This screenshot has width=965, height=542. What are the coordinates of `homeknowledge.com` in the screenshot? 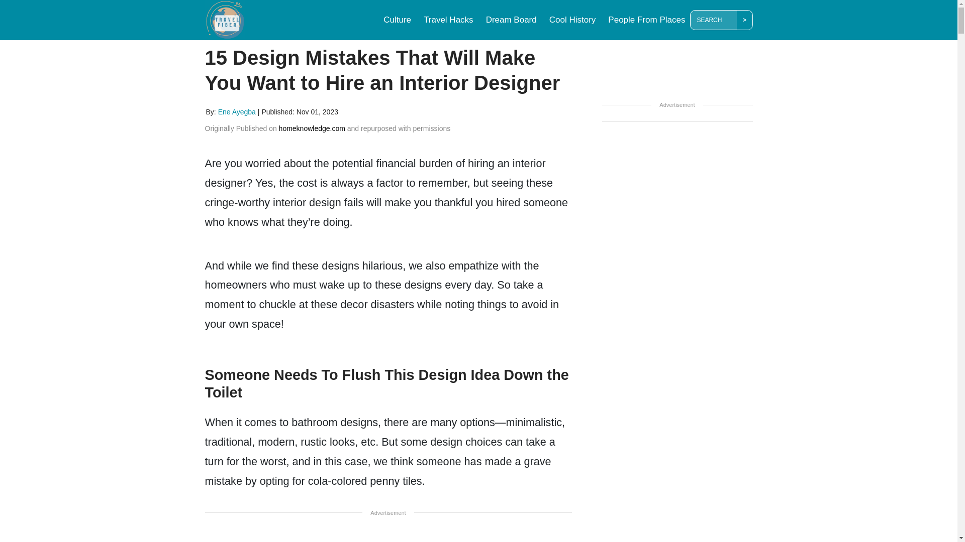 It's located at (312, 128).